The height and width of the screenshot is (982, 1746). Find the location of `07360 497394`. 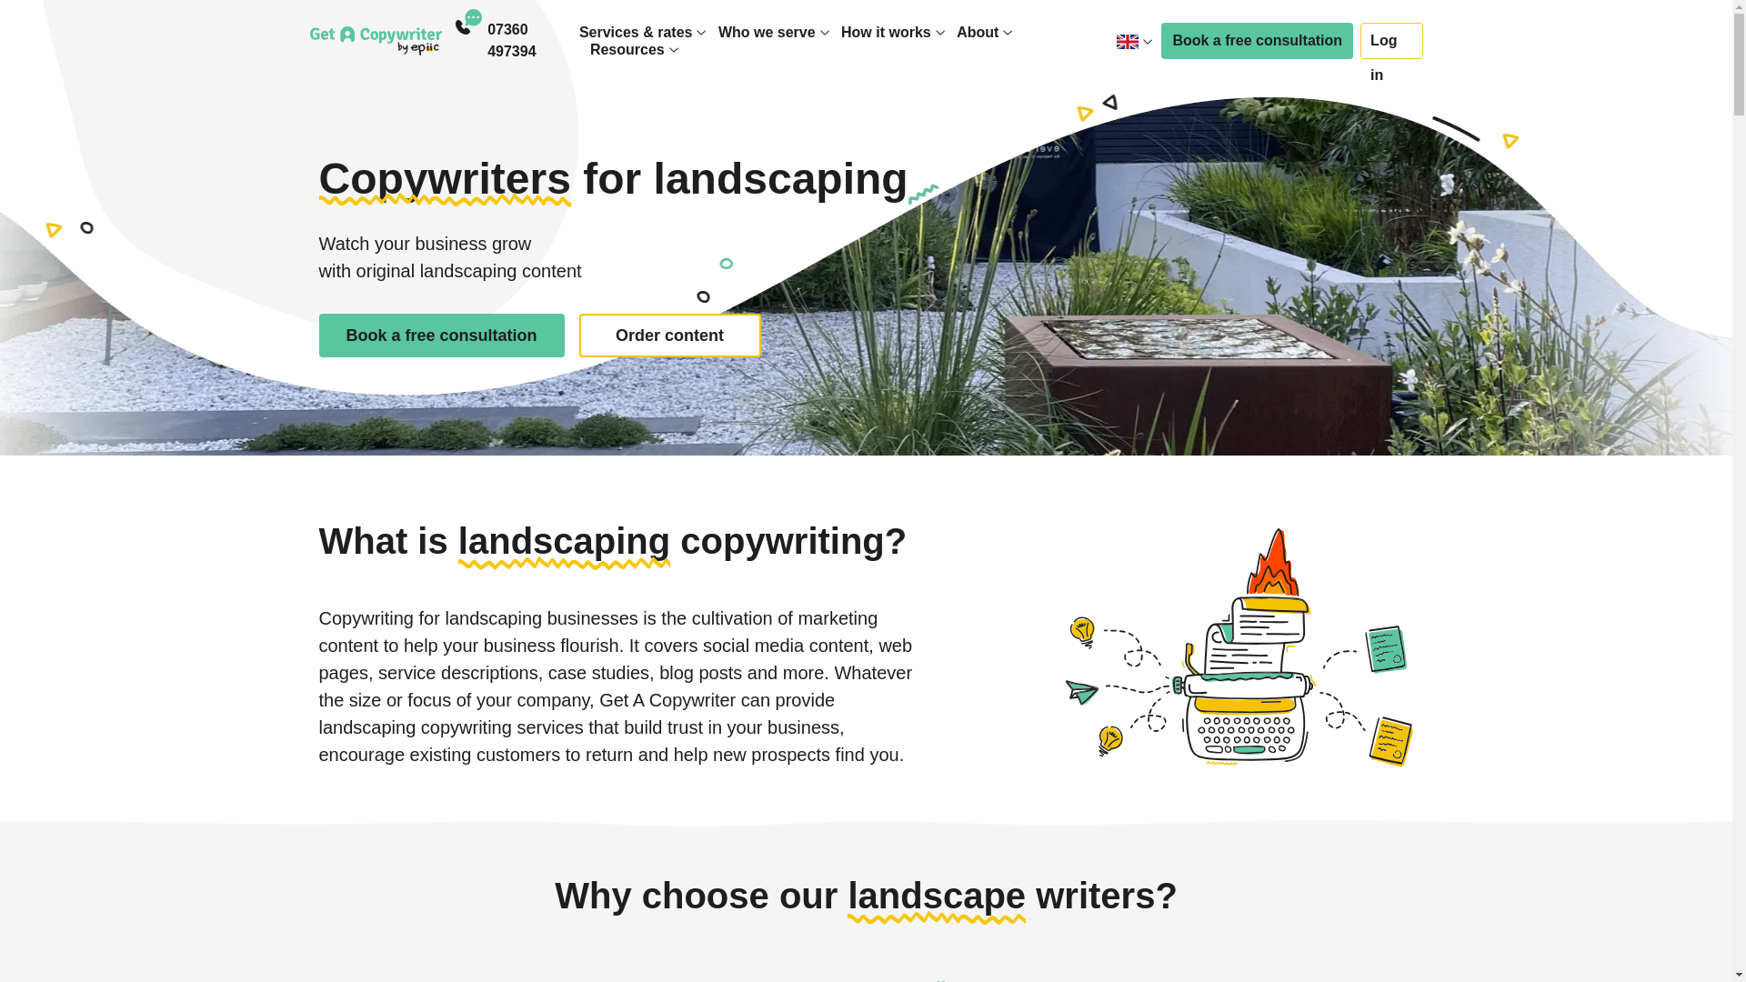

07360 497394 is located at coordinates (533, 40).